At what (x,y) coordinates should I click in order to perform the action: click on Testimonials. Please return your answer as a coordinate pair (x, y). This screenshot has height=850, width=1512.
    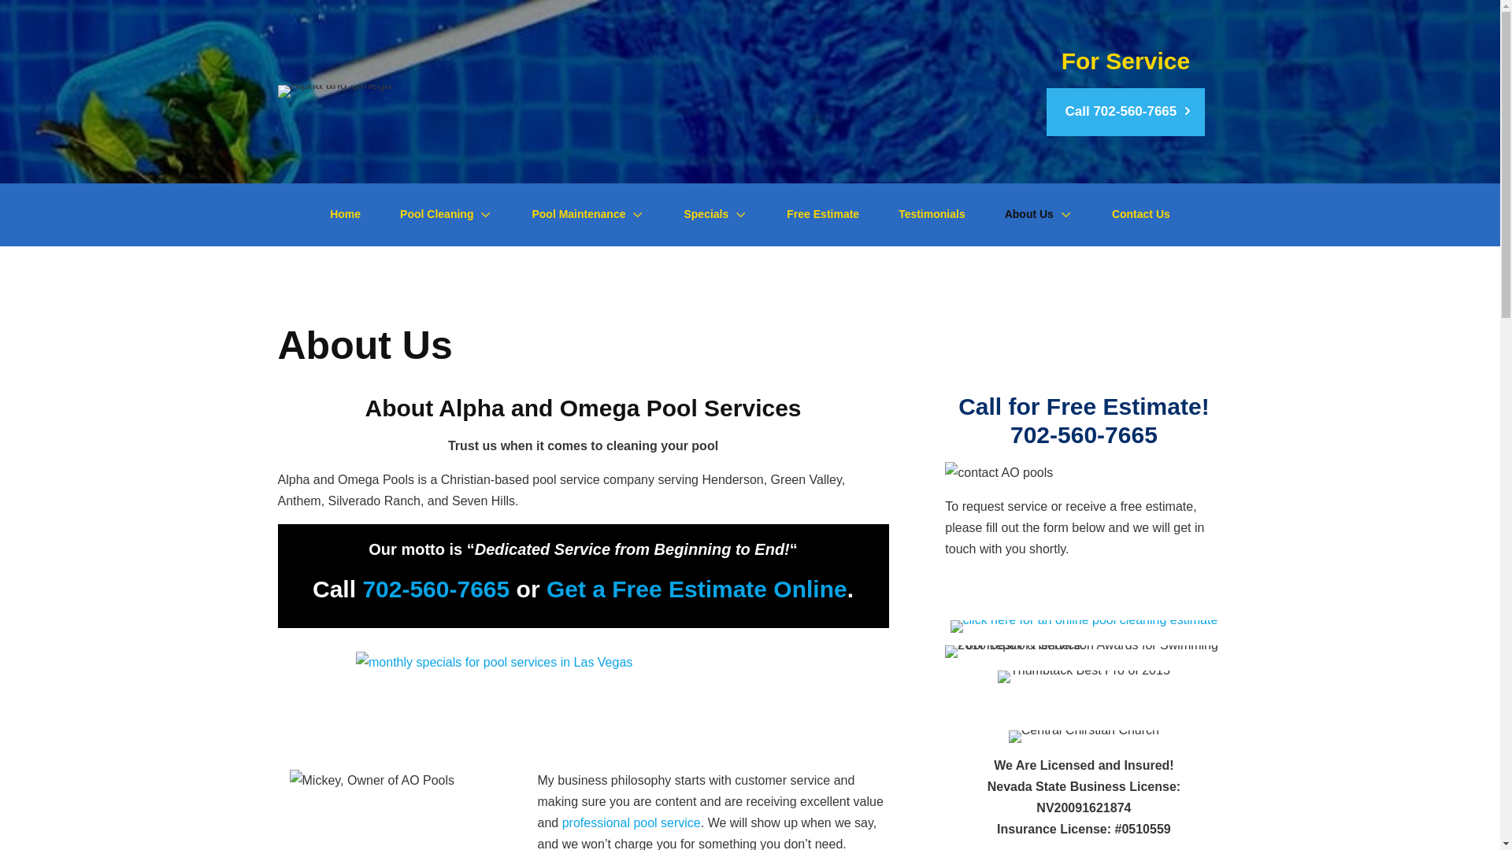
    Looking at the image, I should click on (932, 214).